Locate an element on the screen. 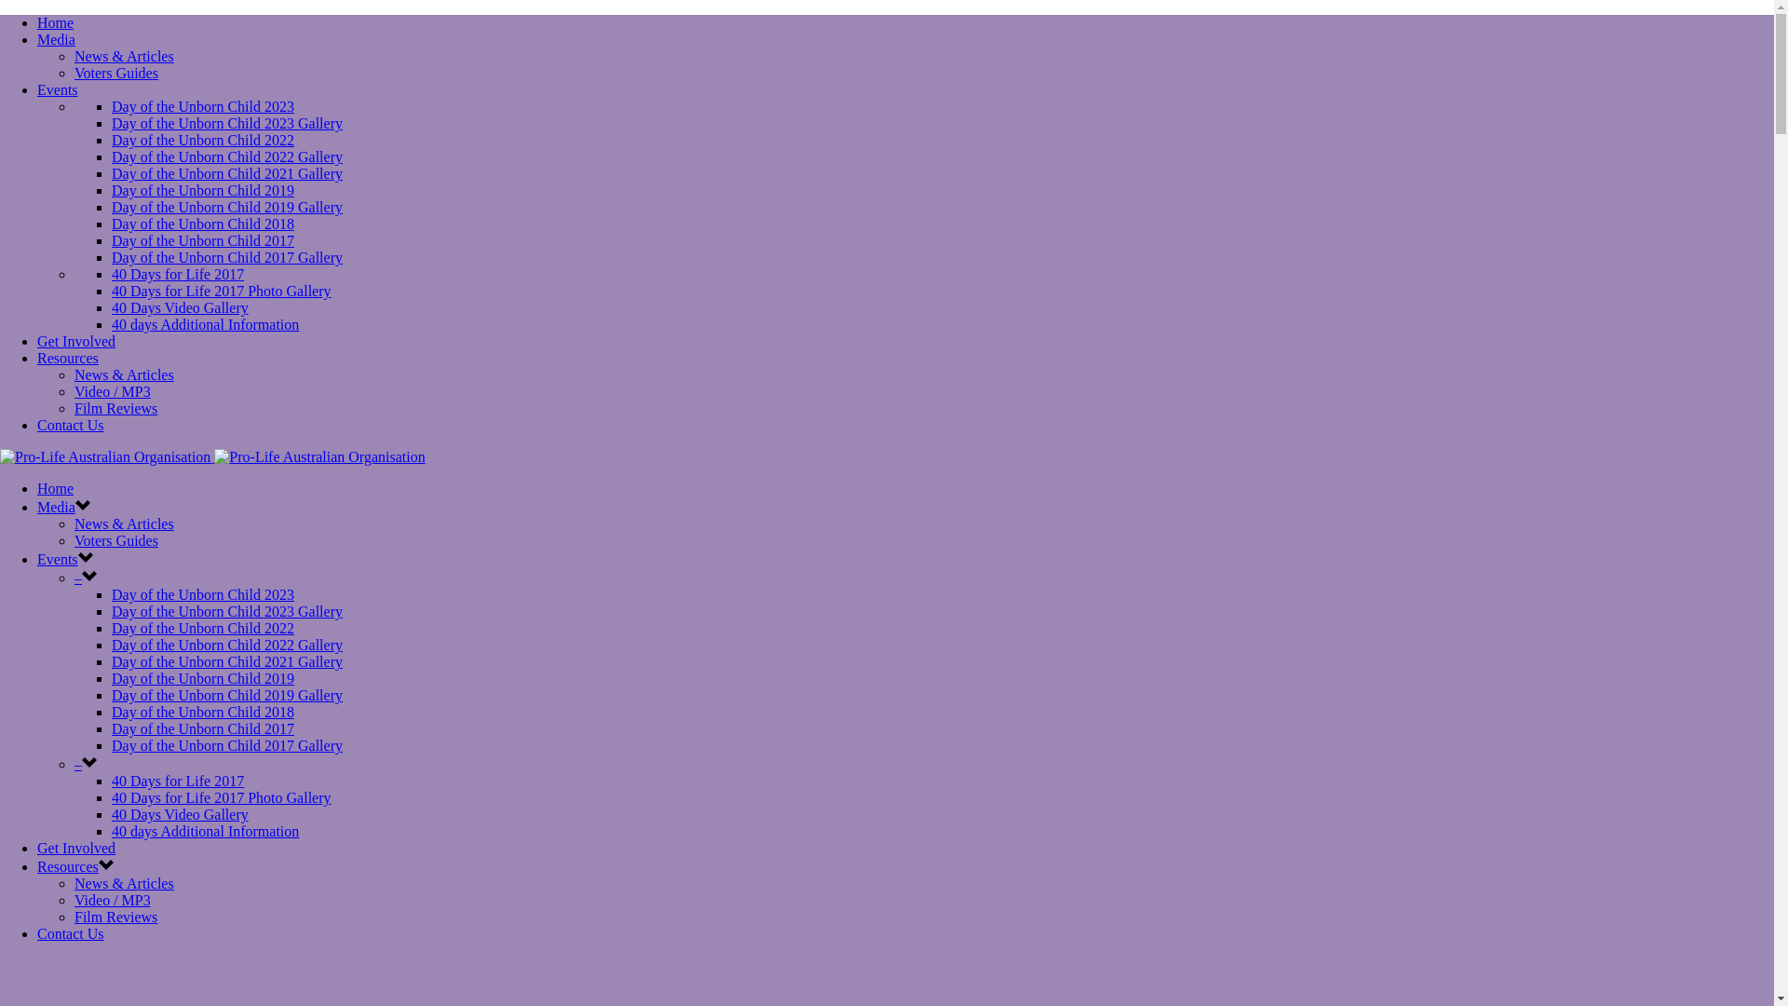  40 Days Video Gallery is located at coordinates (181, 814).